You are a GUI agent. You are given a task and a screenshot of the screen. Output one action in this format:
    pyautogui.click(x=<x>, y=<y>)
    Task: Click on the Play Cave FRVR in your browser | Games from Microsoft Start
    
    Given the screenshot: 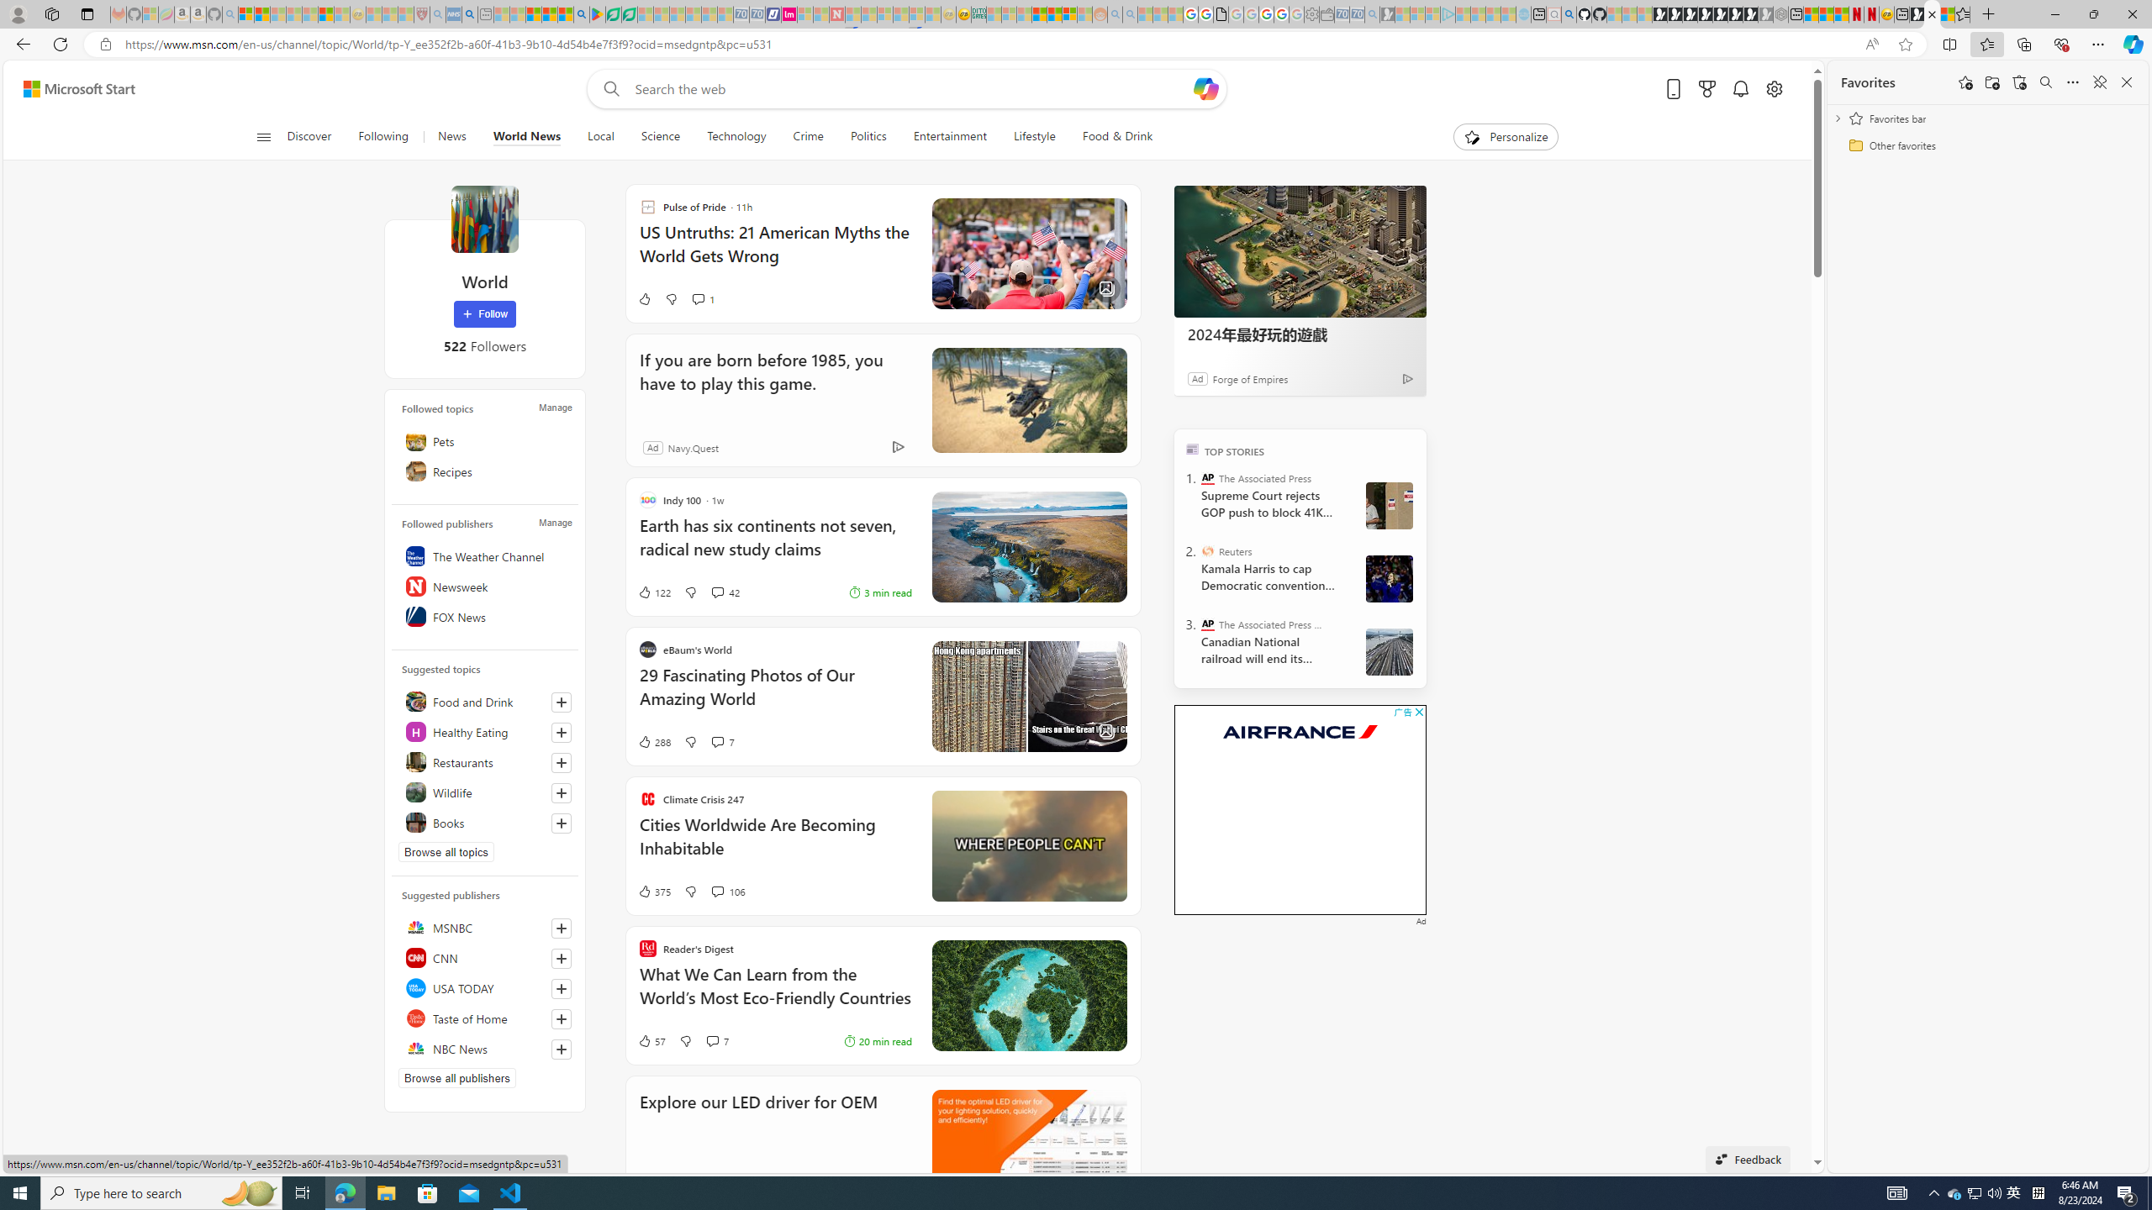 What is the action you would take?
    pyautogui.click(x=1690, y=14)
    